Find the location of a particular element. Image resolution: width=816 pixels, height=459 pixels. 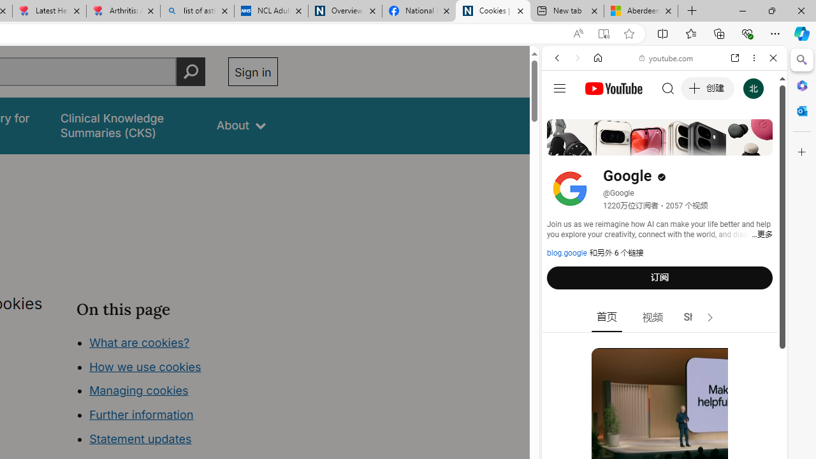

Shorts is located at coordinates (699, 317).